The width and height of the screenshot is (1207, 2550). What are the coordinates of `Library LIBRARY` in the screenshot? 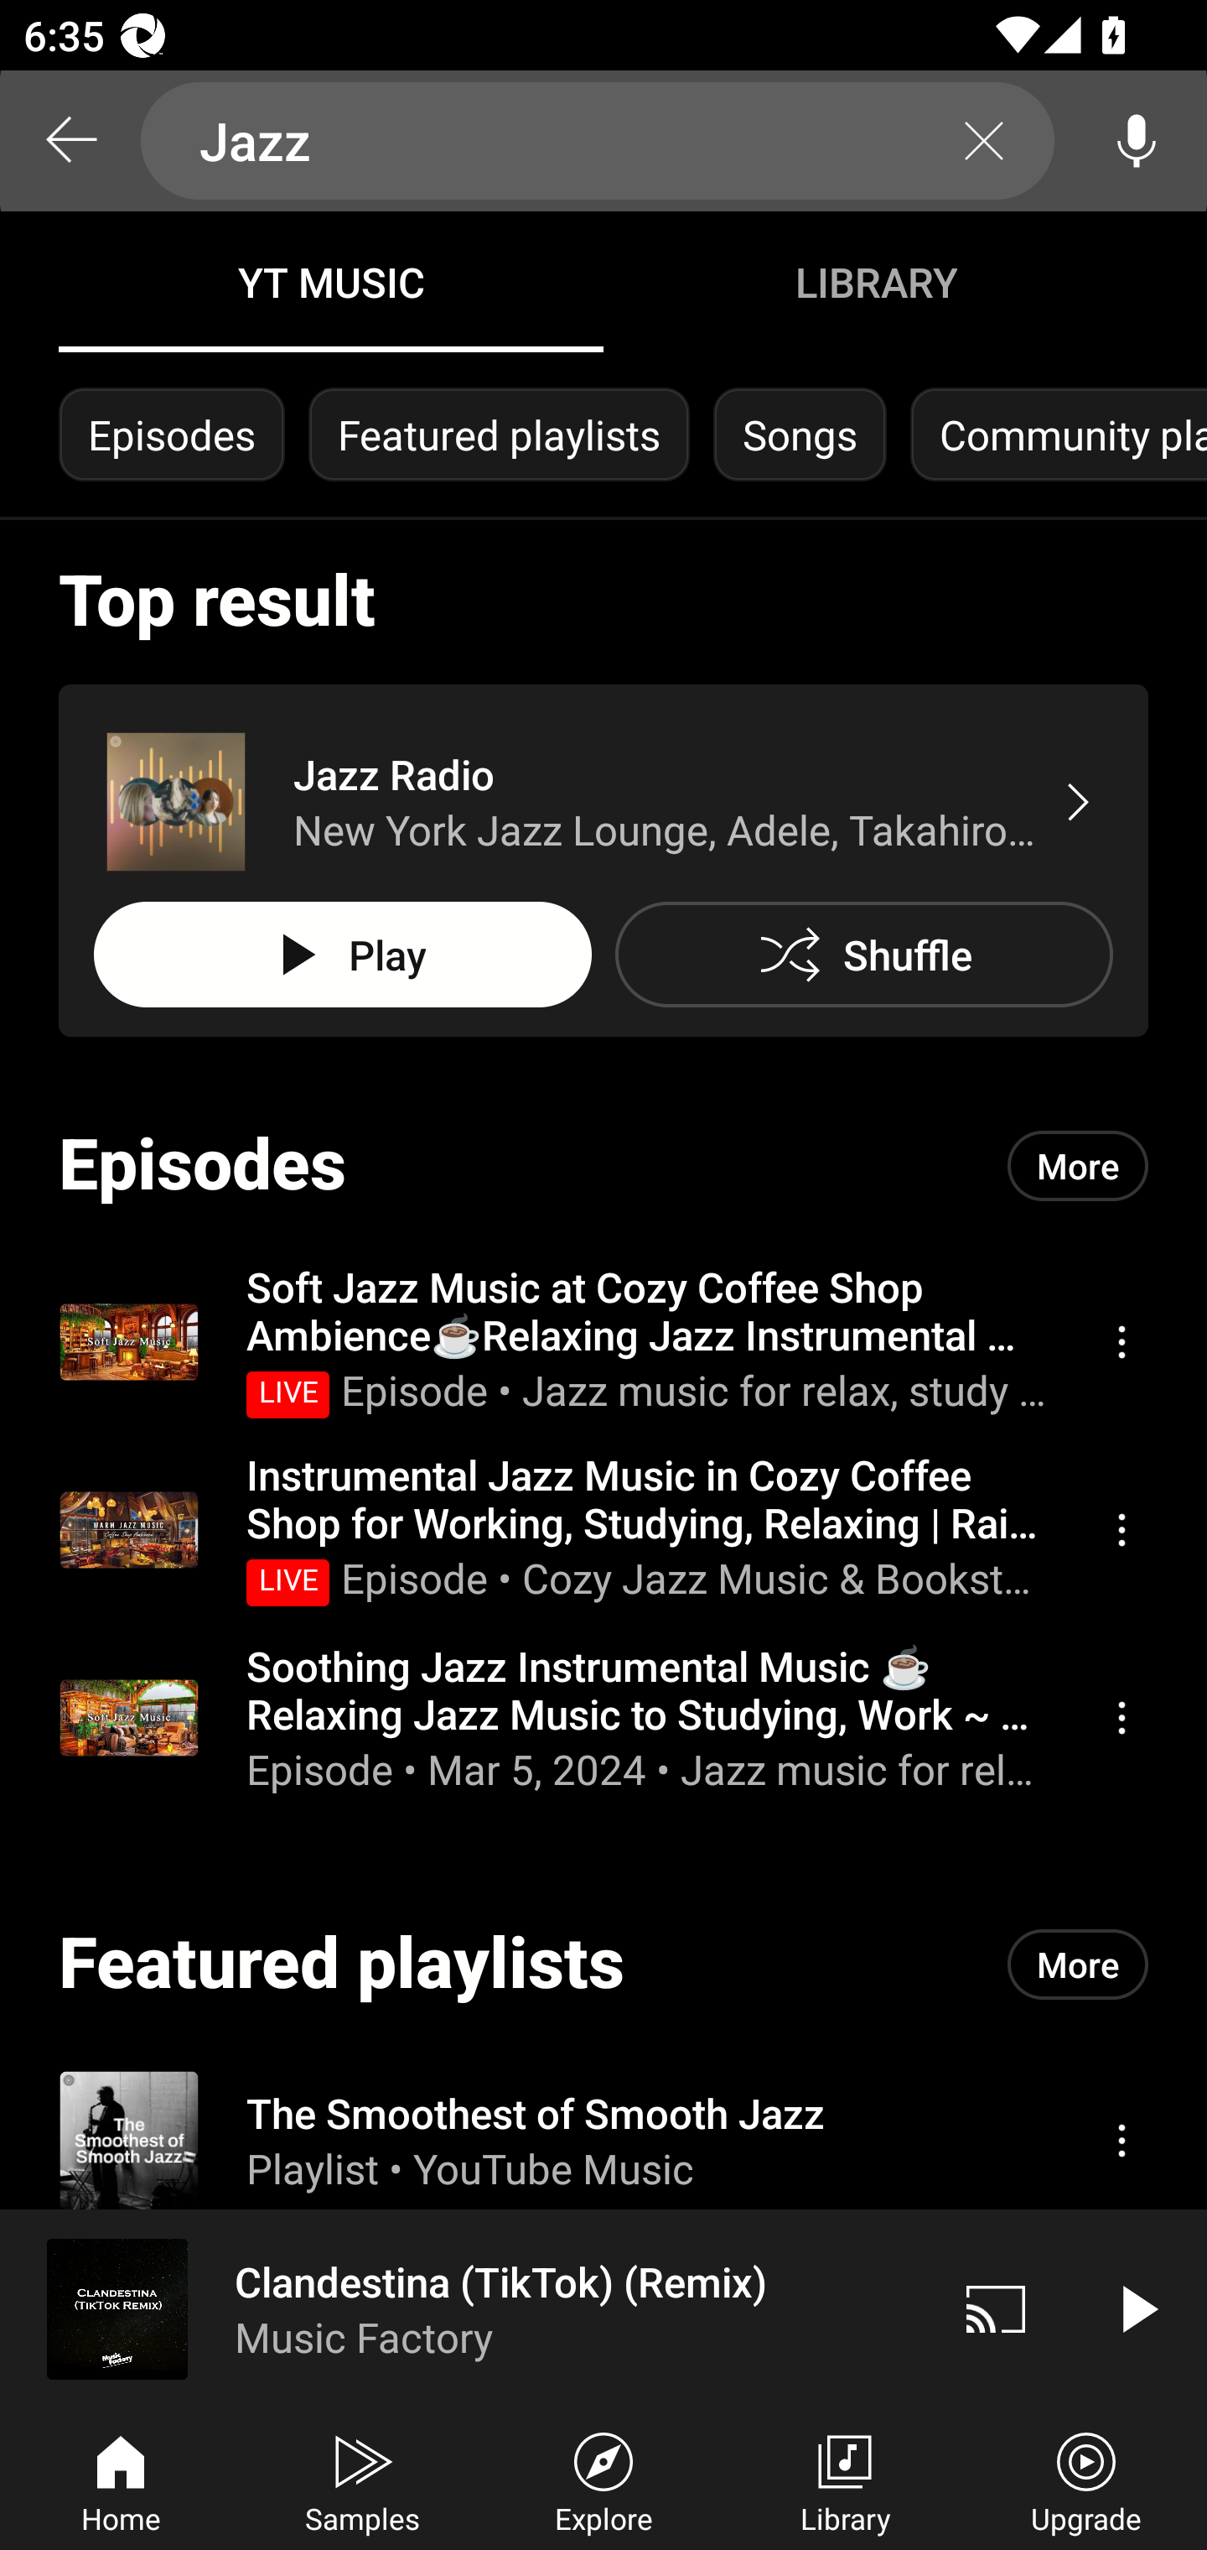 It's located at (875, 282).